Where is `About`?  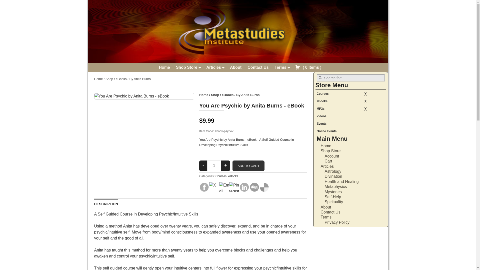 About is located at coordinates (235, 67).